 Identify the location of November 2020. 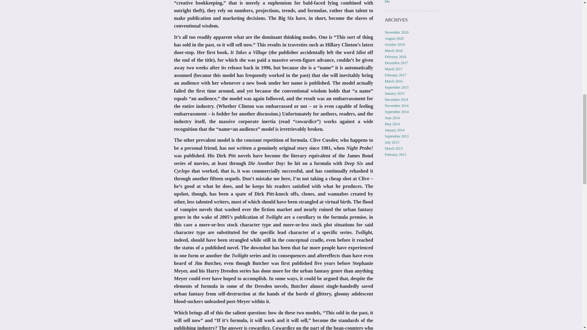
(397, 32).